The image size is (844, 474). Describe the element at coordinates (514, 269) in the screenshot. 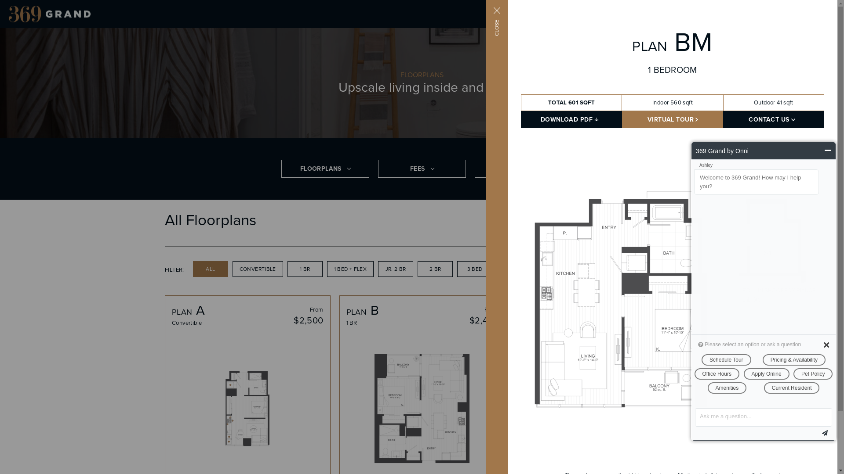

I see `4 BED` at that location.